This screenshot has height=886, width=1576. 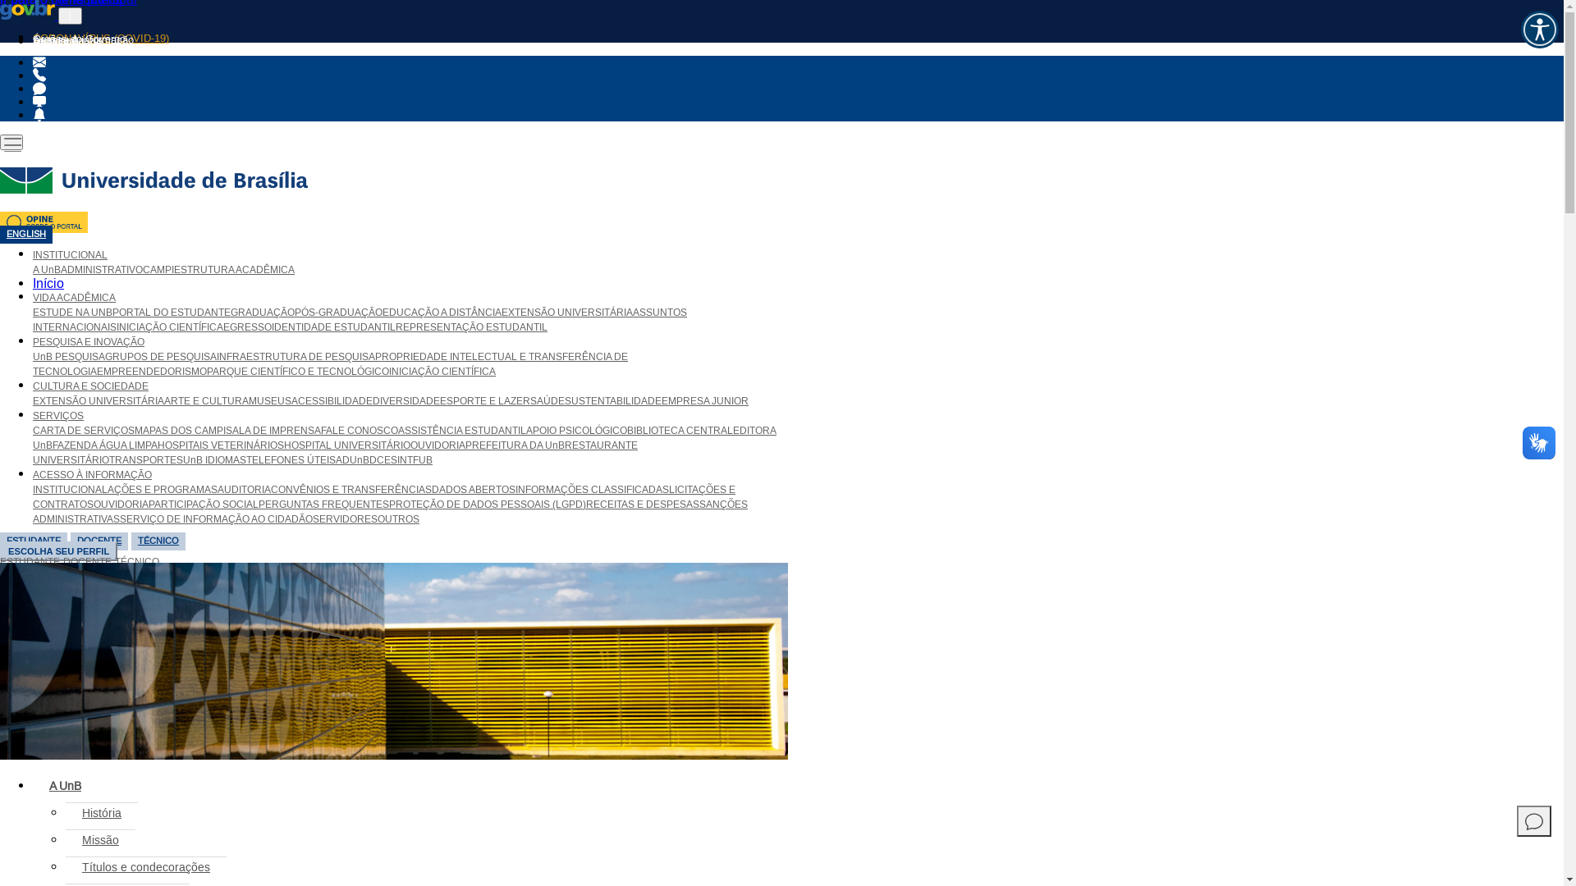 What do you see at coordinates (360, 320) in the screenshot?
I see `ASSUNTOS INTERNACIONAIS` at bounding box center [360, 320].